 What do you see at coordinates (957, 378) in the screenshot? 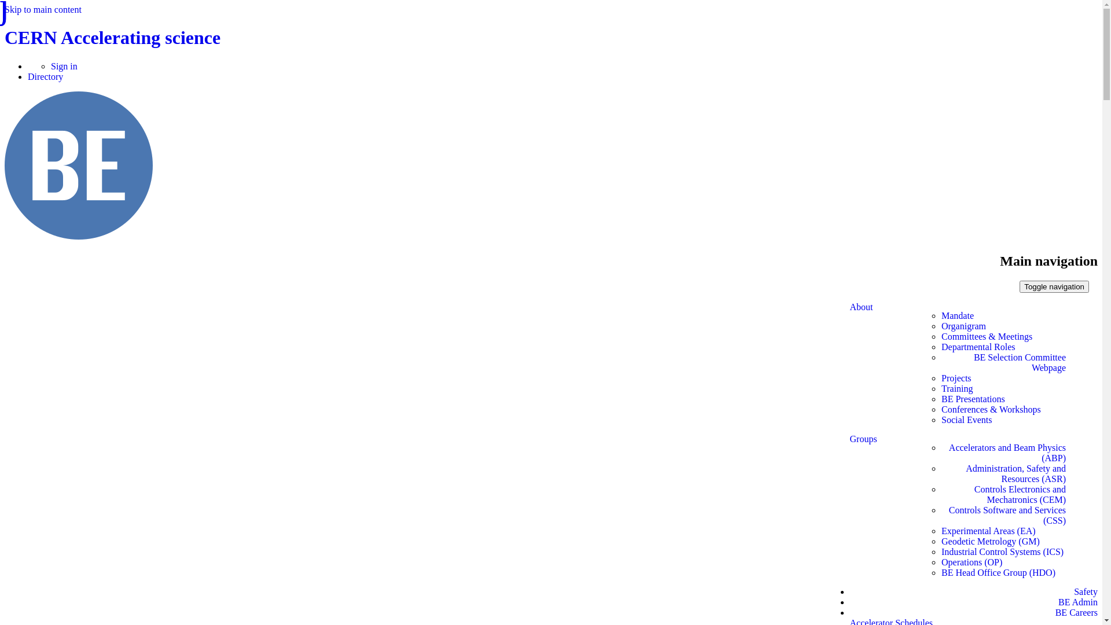
I see `Projects` at bounding box center [957, 378].